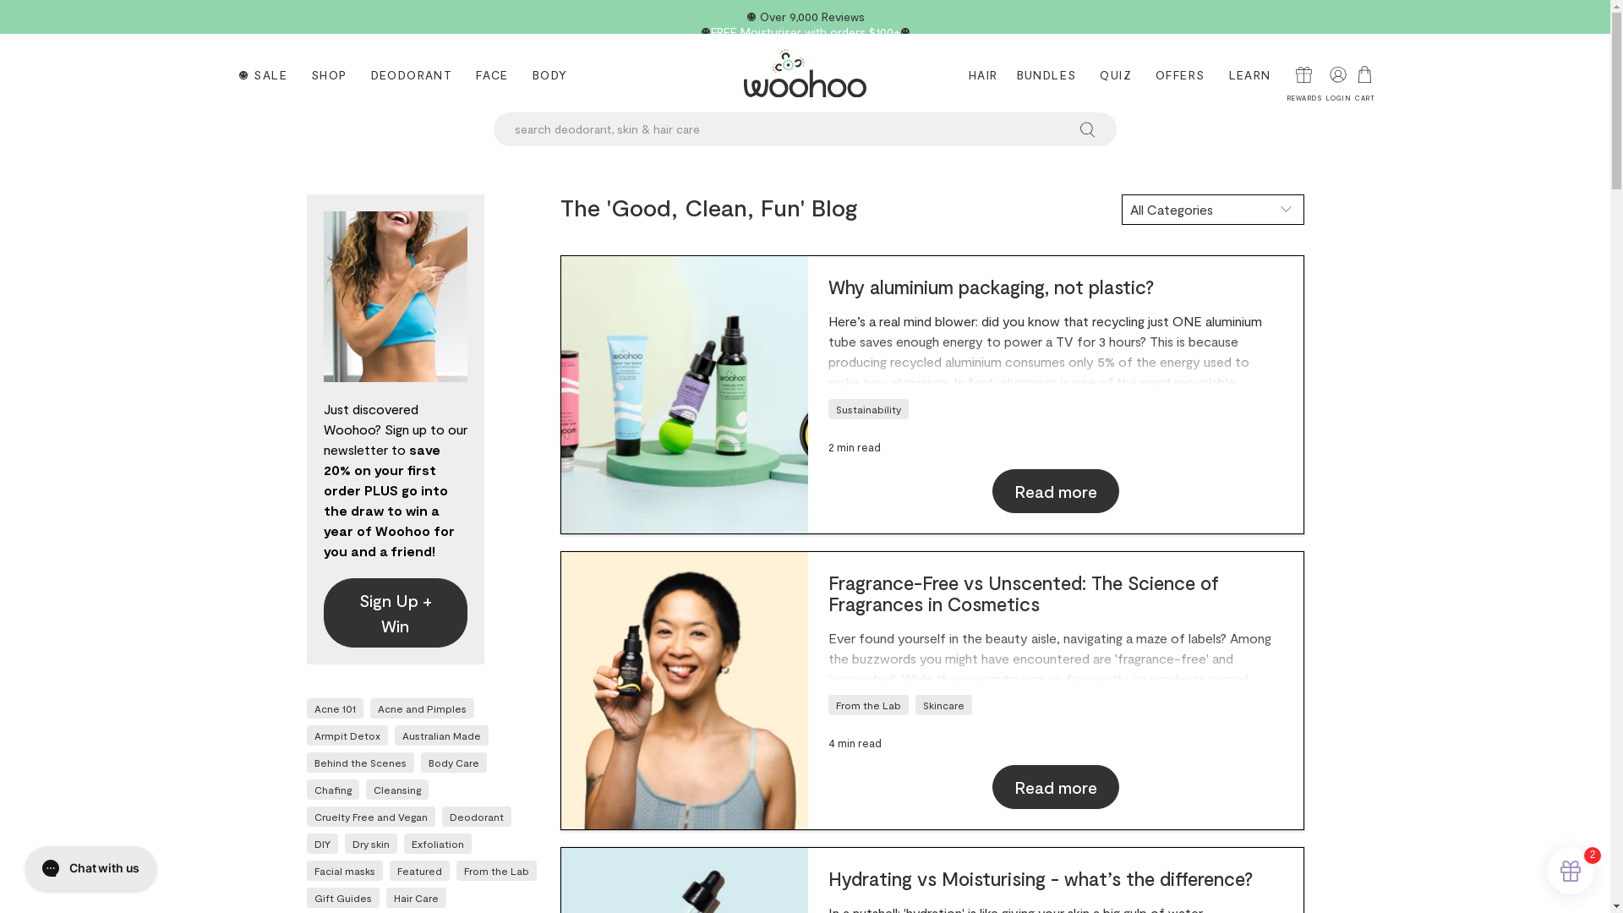 This screenshot has height=913, width=1623. I want to click on Read more, so click(1056, 786).